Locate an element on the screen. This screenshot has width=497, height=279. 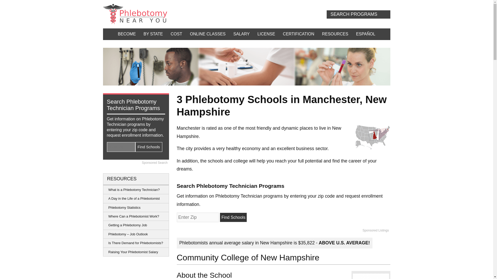
RESOURCES is located at coordinates (335, 34).